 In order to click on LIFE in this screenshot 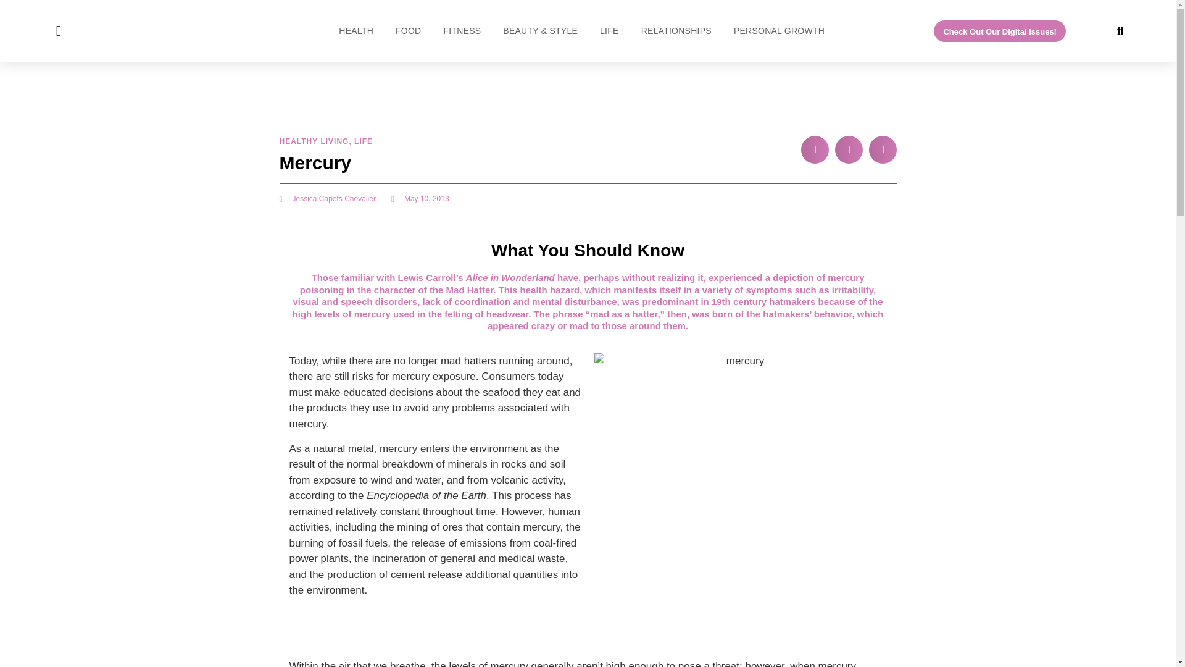, I will do `click(609, 30)`.